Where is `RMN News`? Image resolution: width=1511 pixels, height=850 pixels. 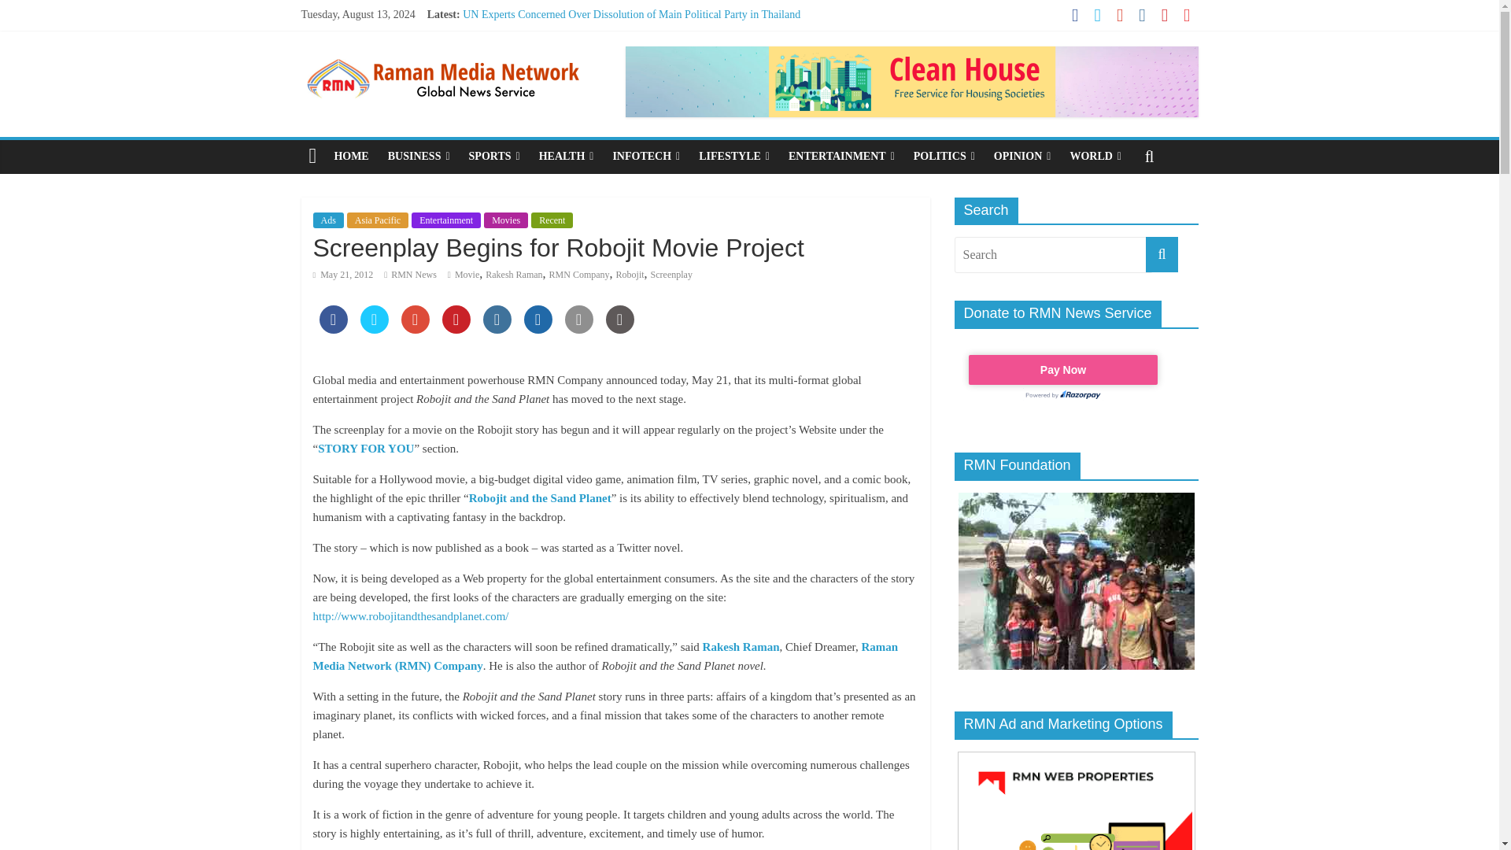
RMN News is located at coordinates (414, 275).